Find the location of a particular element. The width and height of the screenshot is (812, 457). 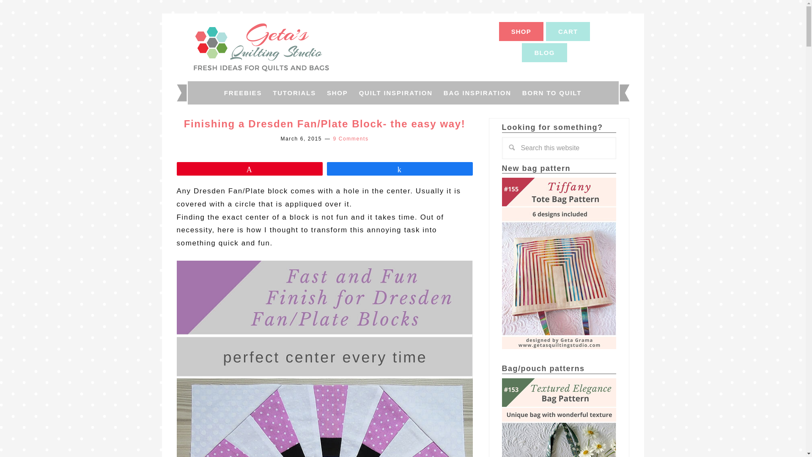

SHOP is located at coordinates (521, 31).